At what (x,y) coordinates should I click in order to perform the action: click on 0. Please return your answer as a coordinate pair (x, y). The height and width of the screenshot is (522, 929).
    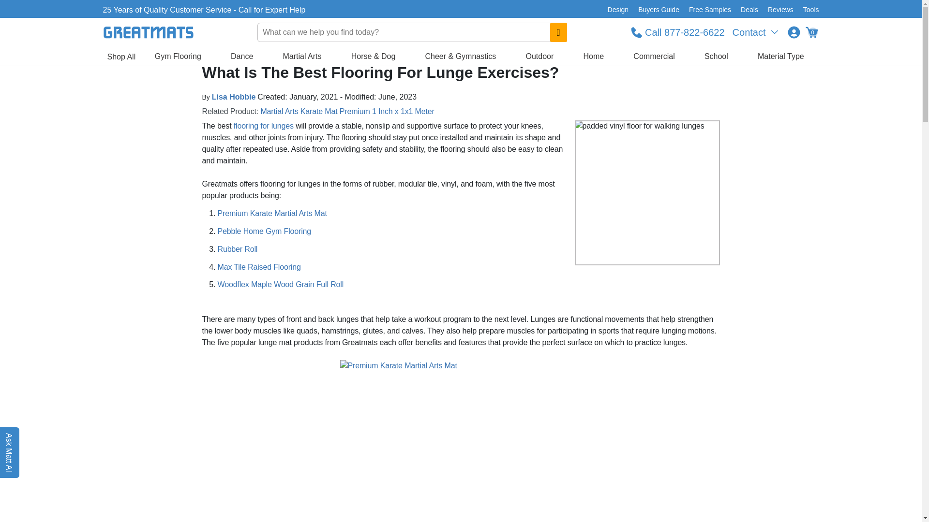
    Looking at the image, I should click on (811, 32).